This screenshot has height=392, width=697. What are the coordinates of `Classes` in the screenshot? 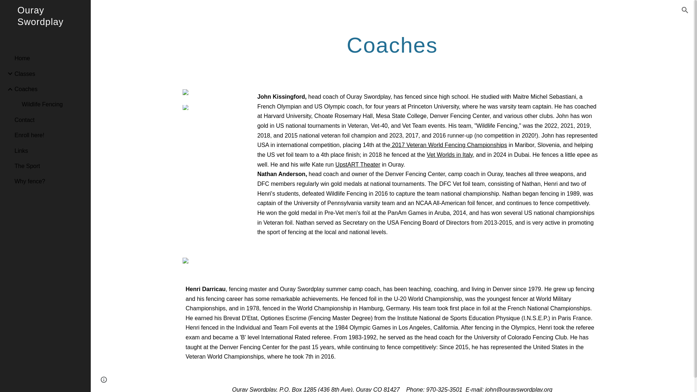 It's located at (50, 73).